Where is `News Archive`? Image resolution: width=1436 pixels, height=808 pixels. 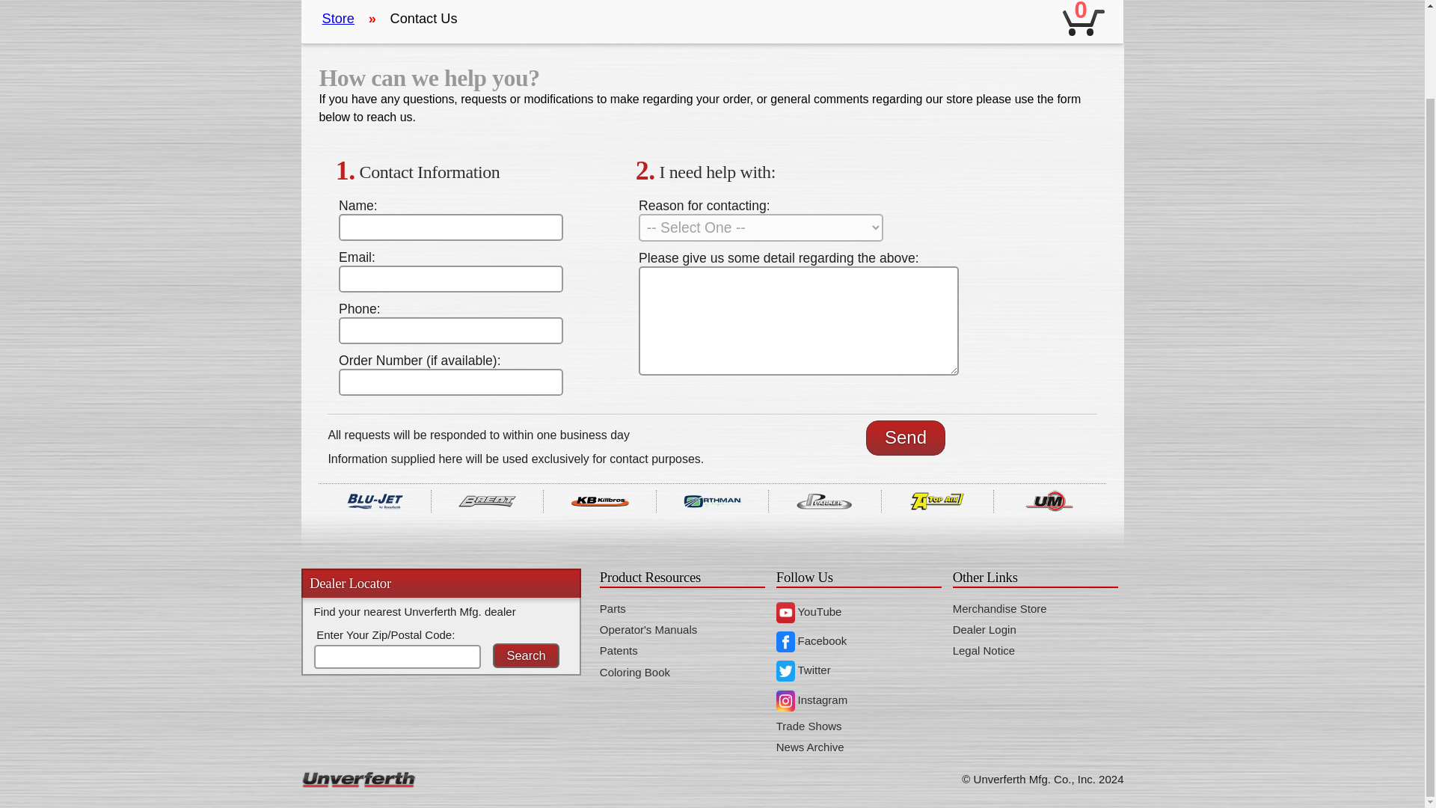 News Archive is located at coordinates (810, 747).